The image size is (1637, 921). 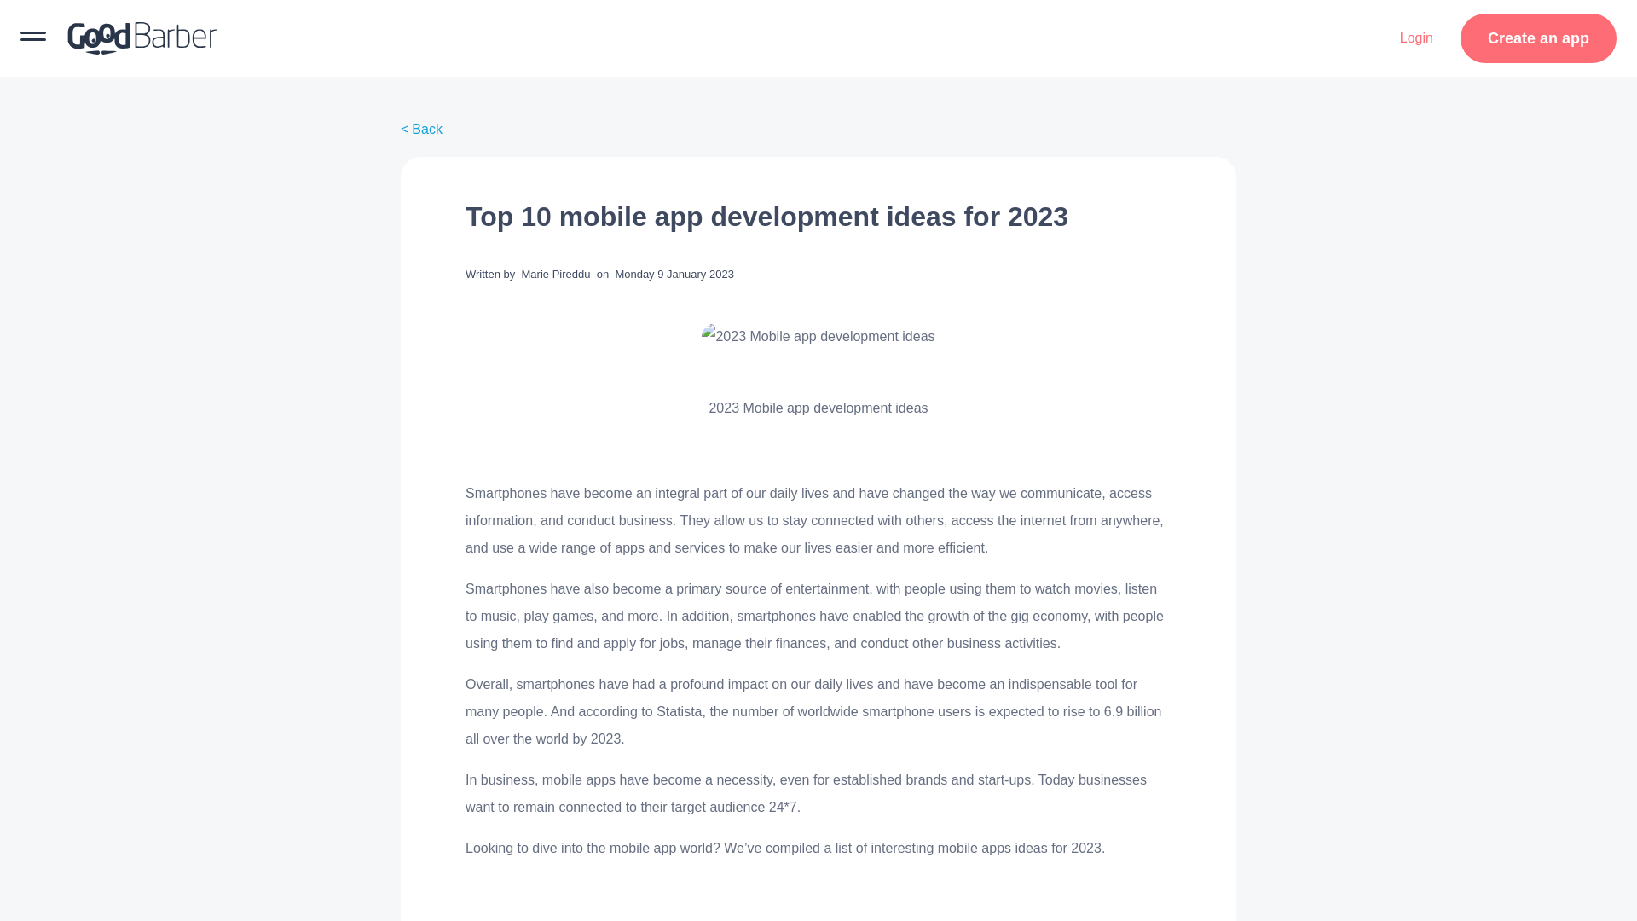 I want to click on 2023 Mobile app development ideas, so click(x=818, y=337).